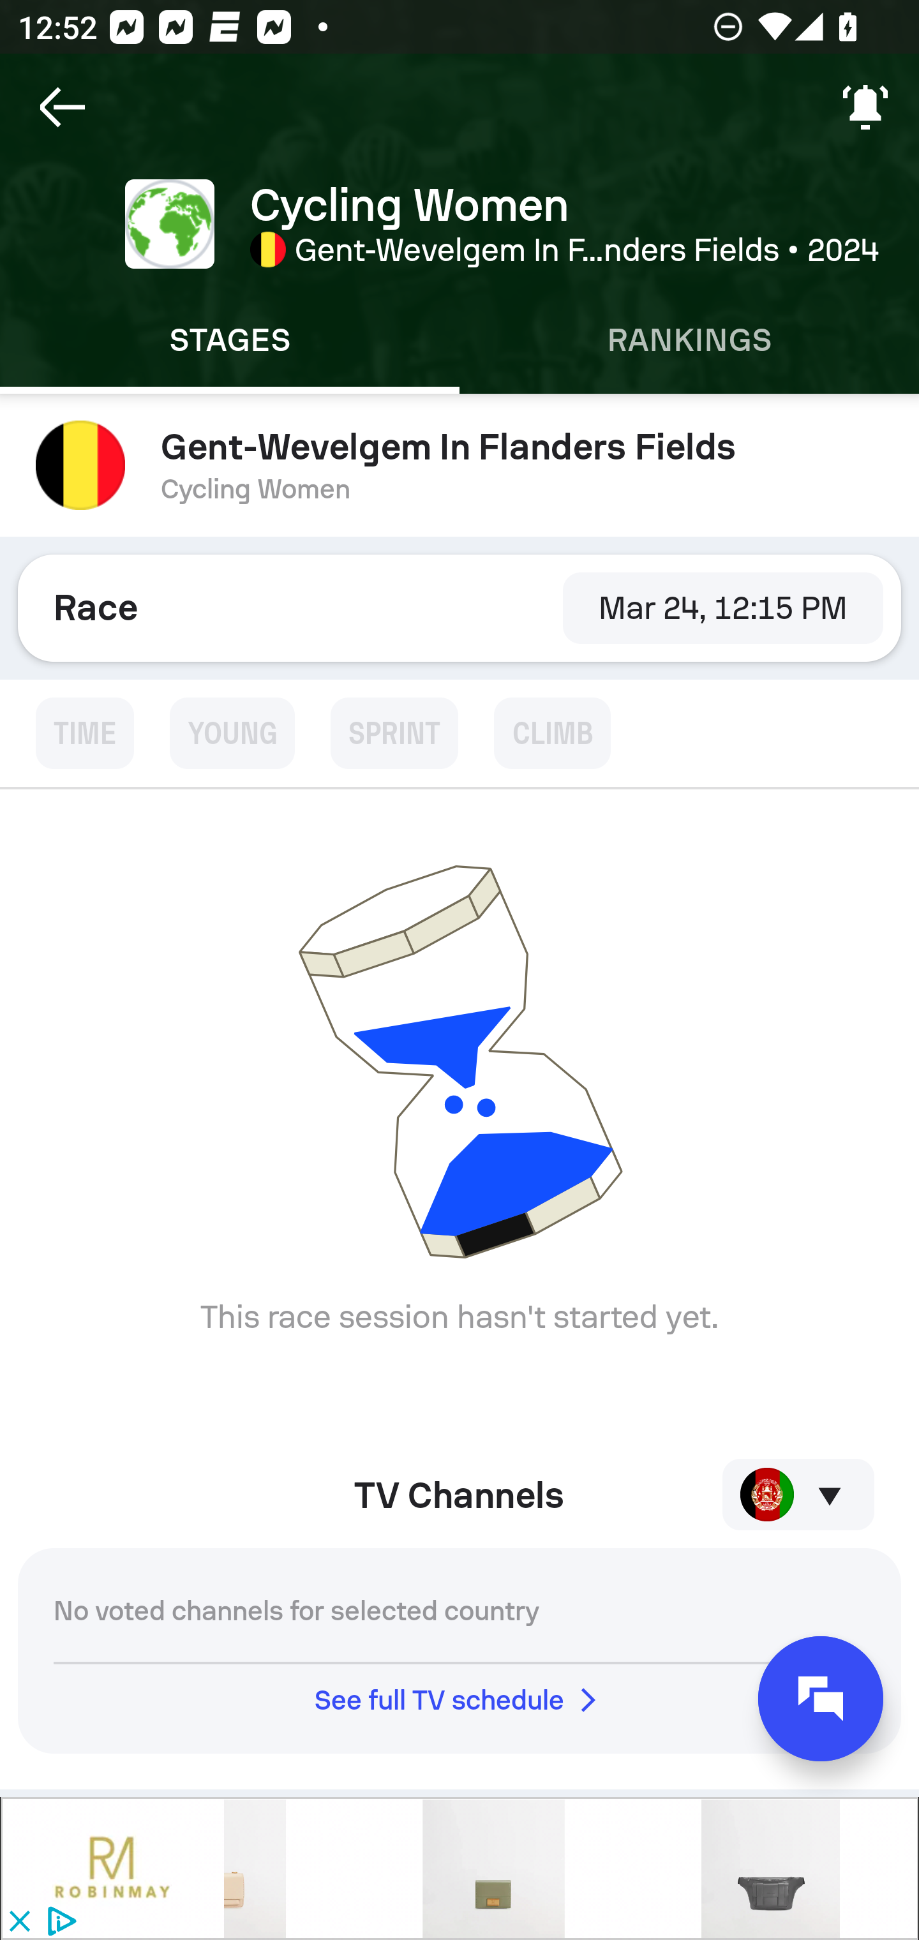 The image size is (919, 1940). What do you see at coordinates (59, 1922) in the screenshot?
I see `privacy_small` at bounding box center [59, 1922].